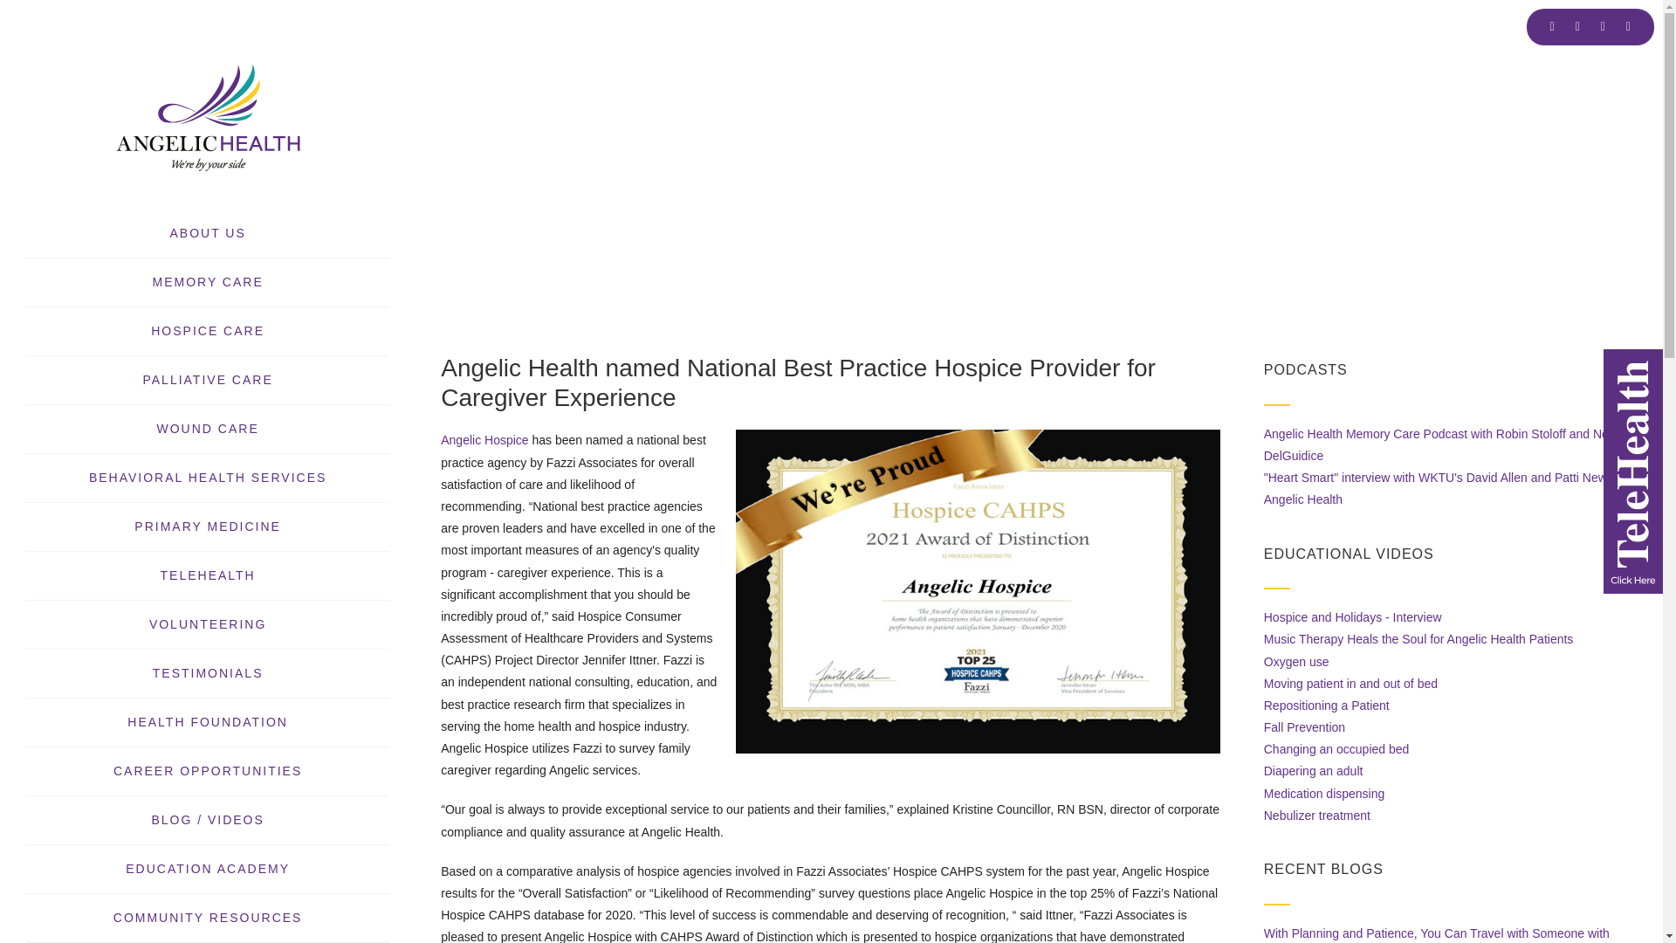  What do you see at coordinates (208, 870) in the screenshot?
I see `EDUCATION ACADEMY` at bounding box center [208, 870].